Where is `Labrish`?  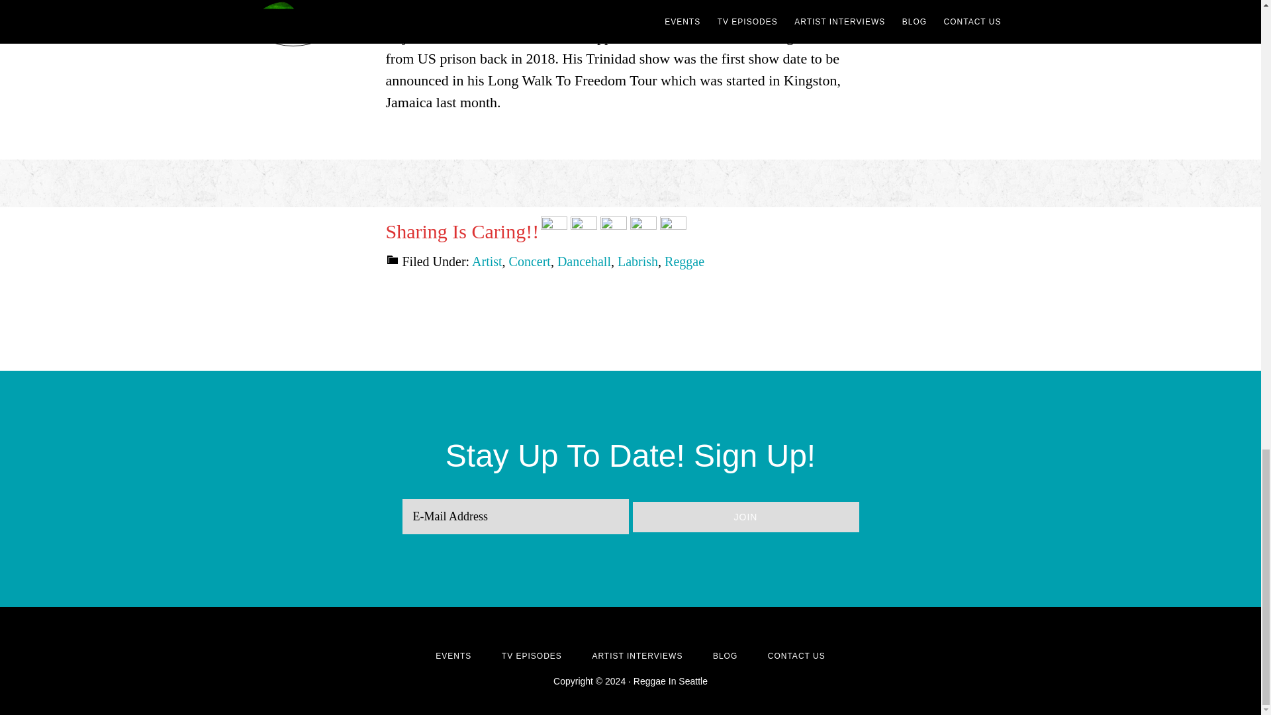 Labrish is located at coordinates (638, 262).